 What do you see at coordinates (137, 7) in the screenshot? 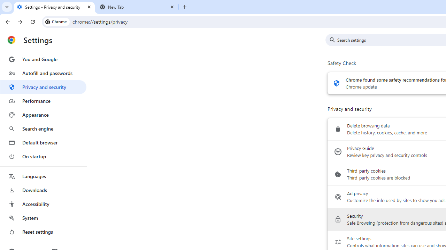
I see `New Tab` at bounding box center [137, 7].